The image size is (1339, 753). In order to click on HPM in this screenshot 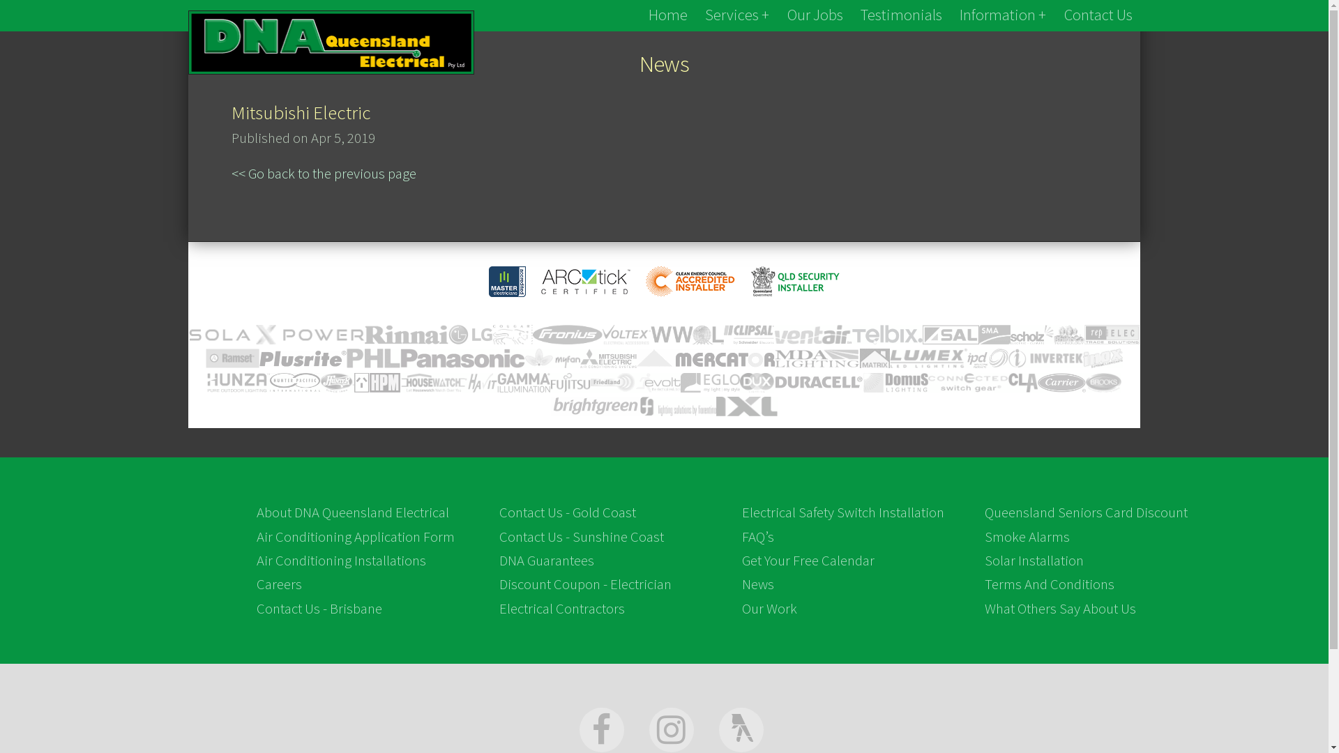, I will do `click(377, 383)`.